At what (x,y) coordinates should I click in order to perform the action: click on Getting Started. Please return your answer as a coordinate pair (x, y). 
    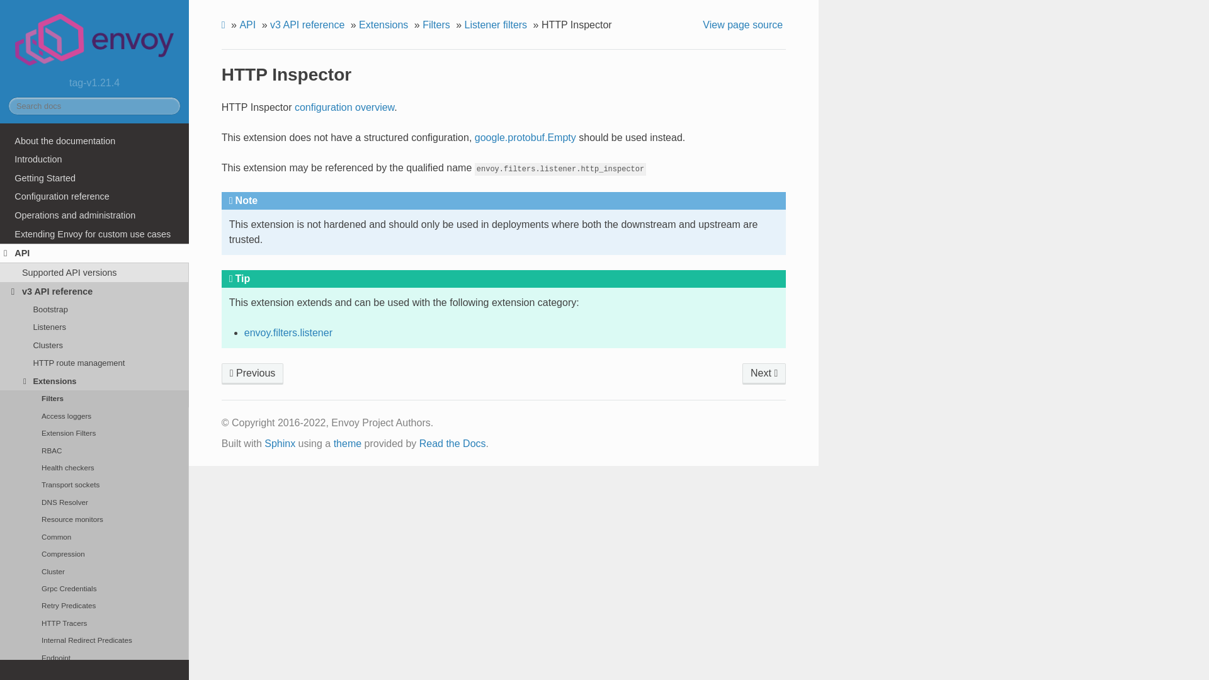
    Looking at the image, I should click on (94, 178).